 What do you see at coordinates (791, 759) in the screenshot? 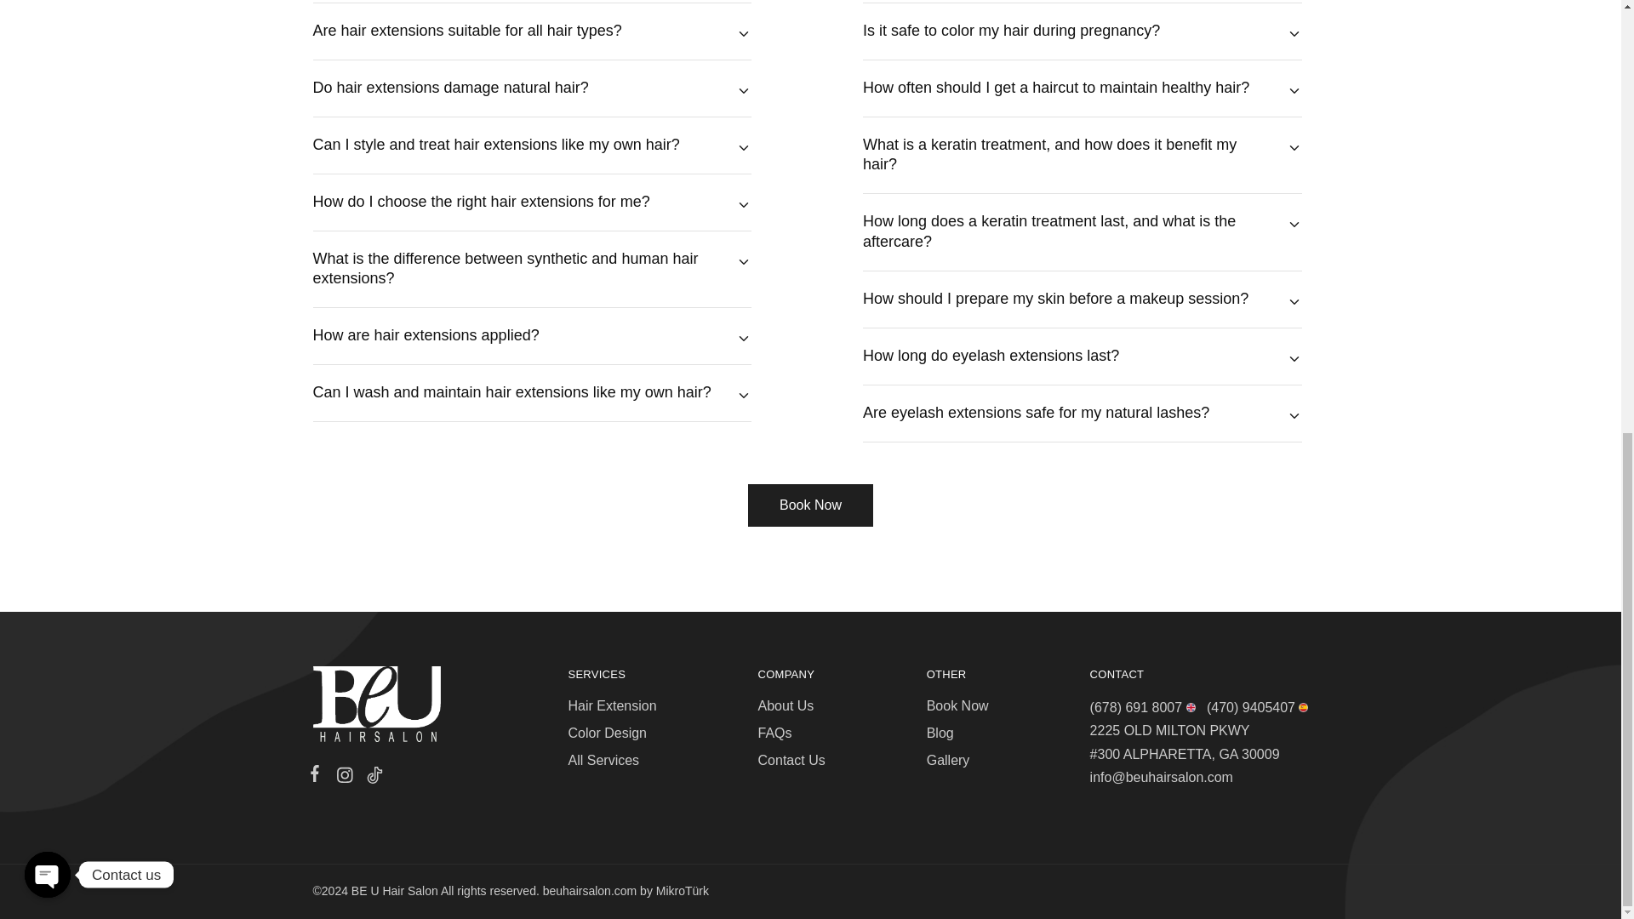
I see `Contact Us` at bounding box center [791, 759].